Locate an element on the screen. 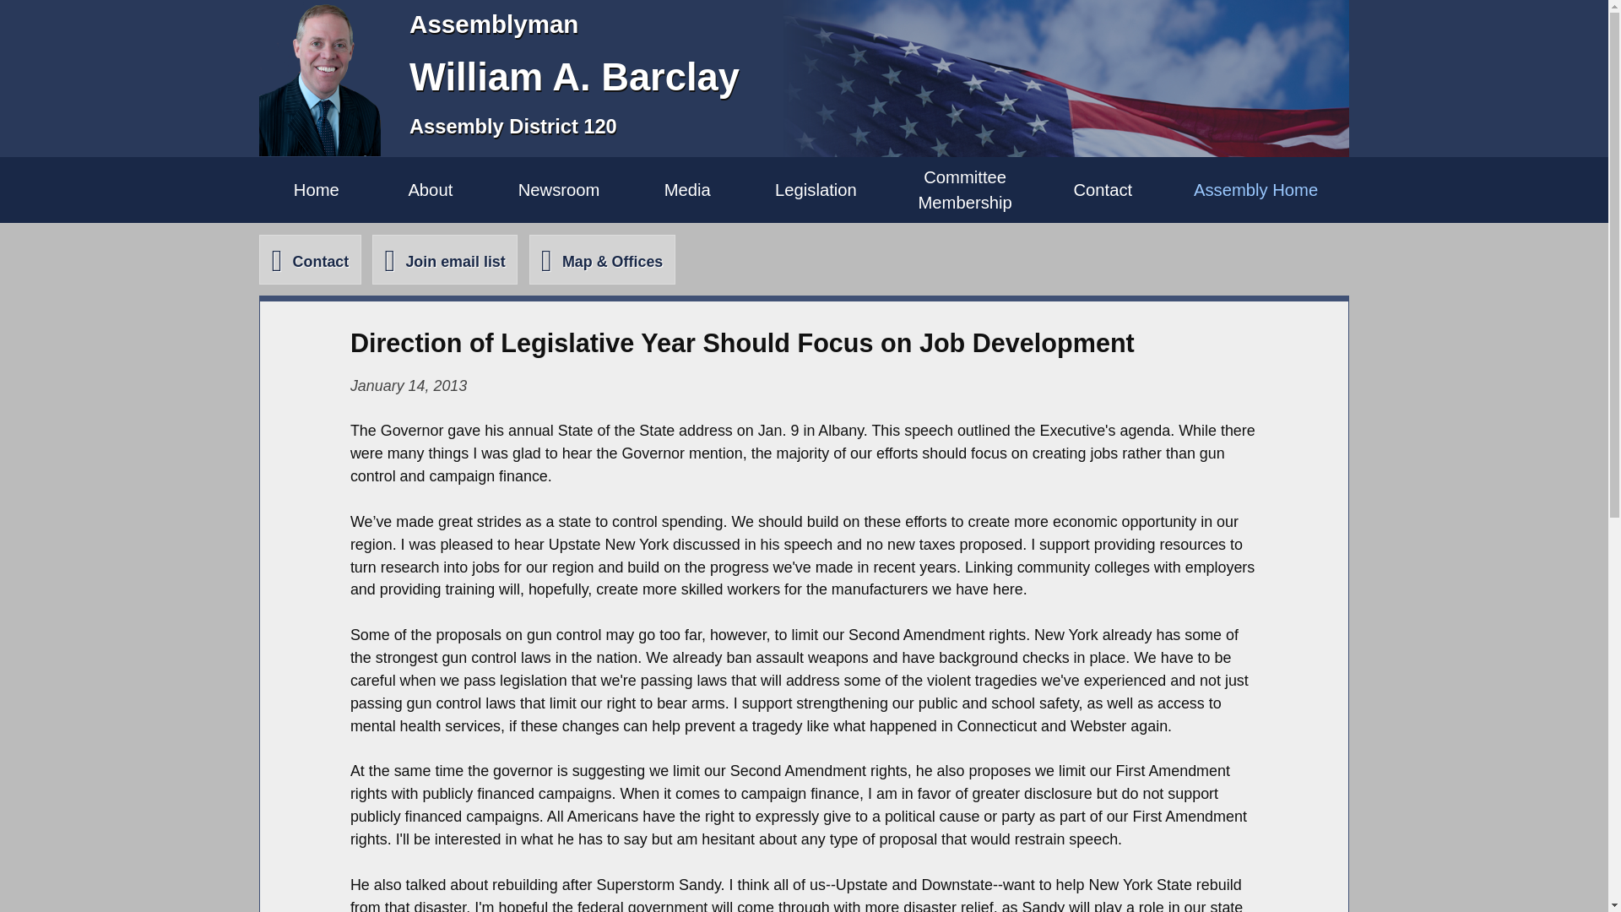 Image resolution: width=1621 pixels, height=912 pixels. Media is located at coordinates (964, 189).